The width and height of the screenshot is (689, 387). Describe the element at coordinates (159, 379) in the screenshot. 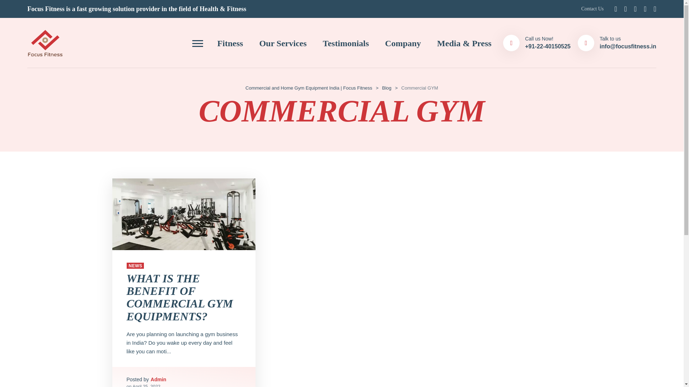

I see `Posts by Admin` at that location.